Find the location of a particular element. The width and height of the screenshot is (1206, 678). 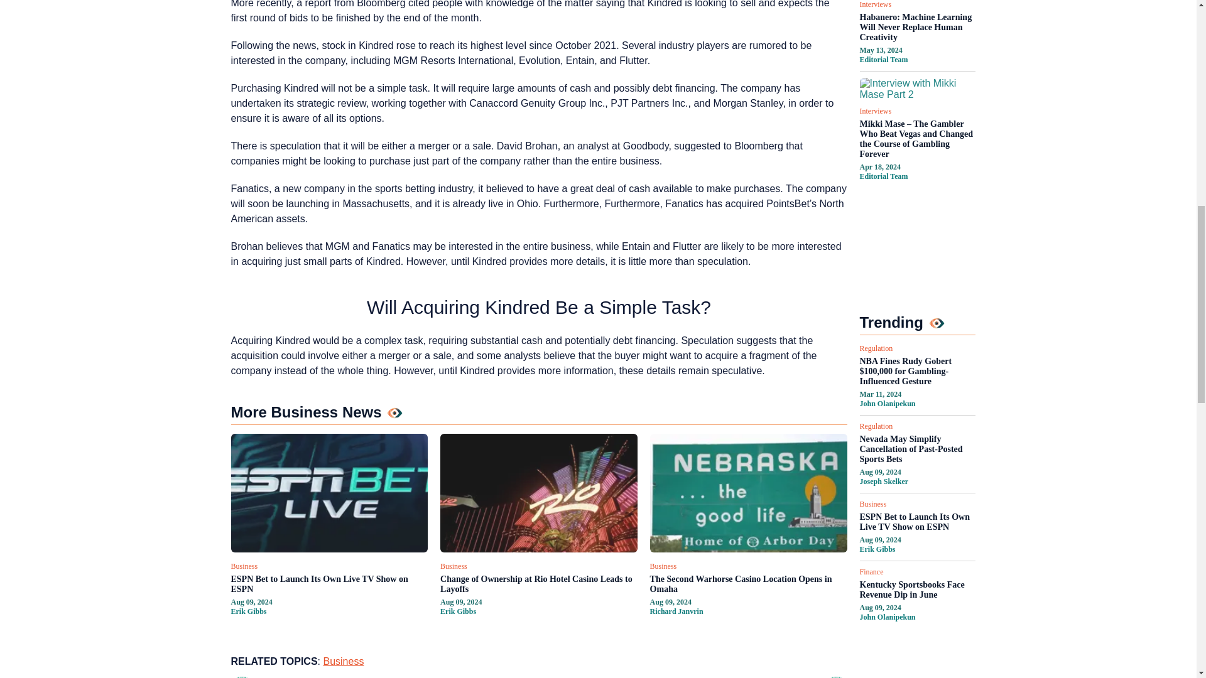

Erik Gibbs is located at coordinates (458, 611).